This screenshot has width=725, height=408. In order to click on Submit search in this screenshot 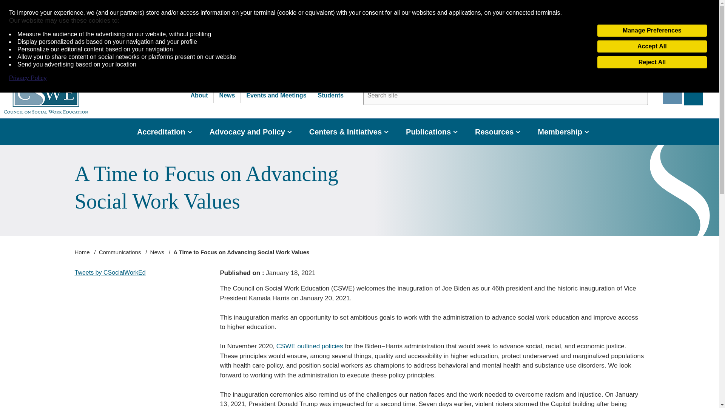, I will do `click(637, 95)`.